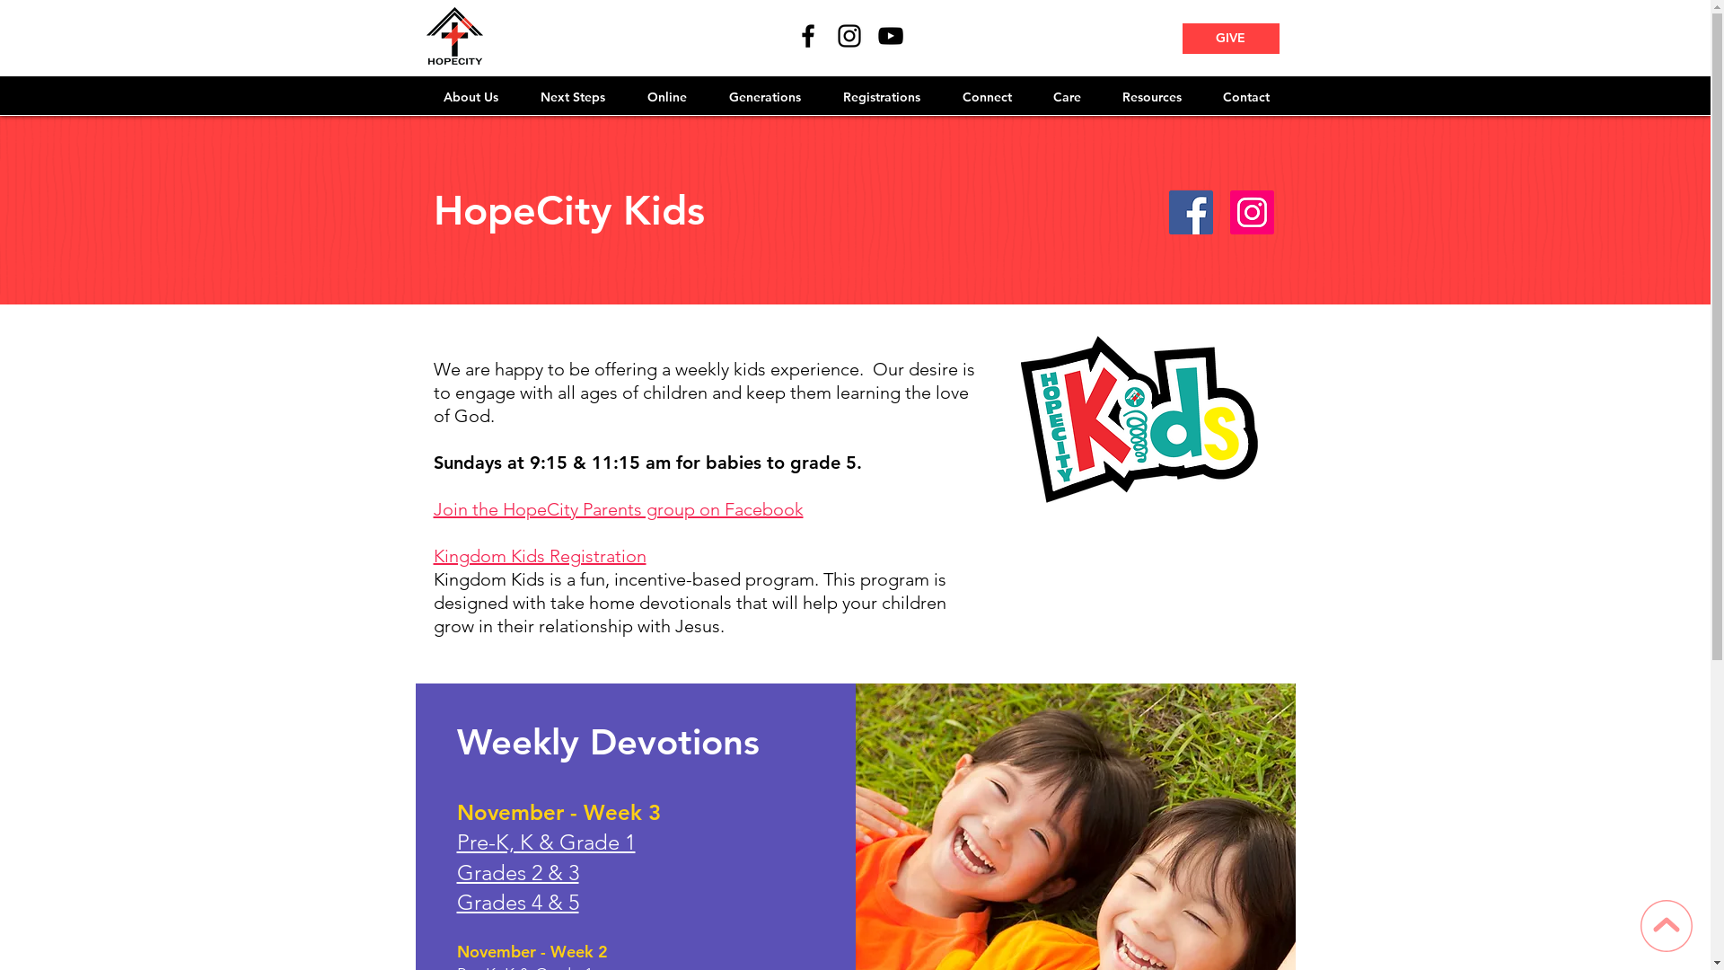 Image resolution: width=1724 pixels, height=970 pixels. What do you see at coordinates (1245, 97) in the screenshot?
I see `Contact` at bounding box center [1245, 97].